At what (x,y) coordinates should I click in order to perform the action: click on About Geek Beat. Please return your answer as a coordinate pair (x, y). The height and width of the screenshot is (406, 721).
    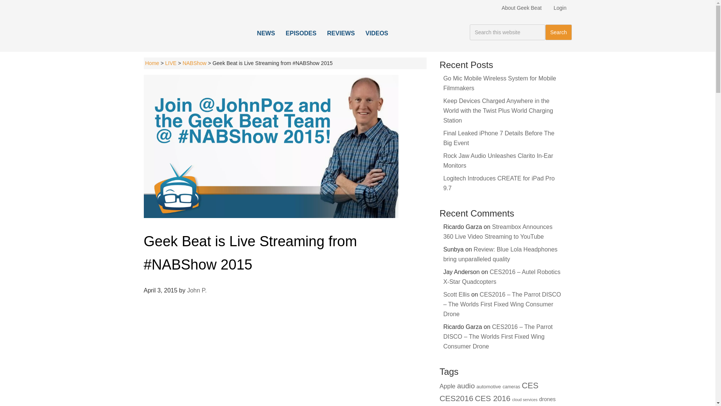
    Looking at the image, I should click on (522, 8).